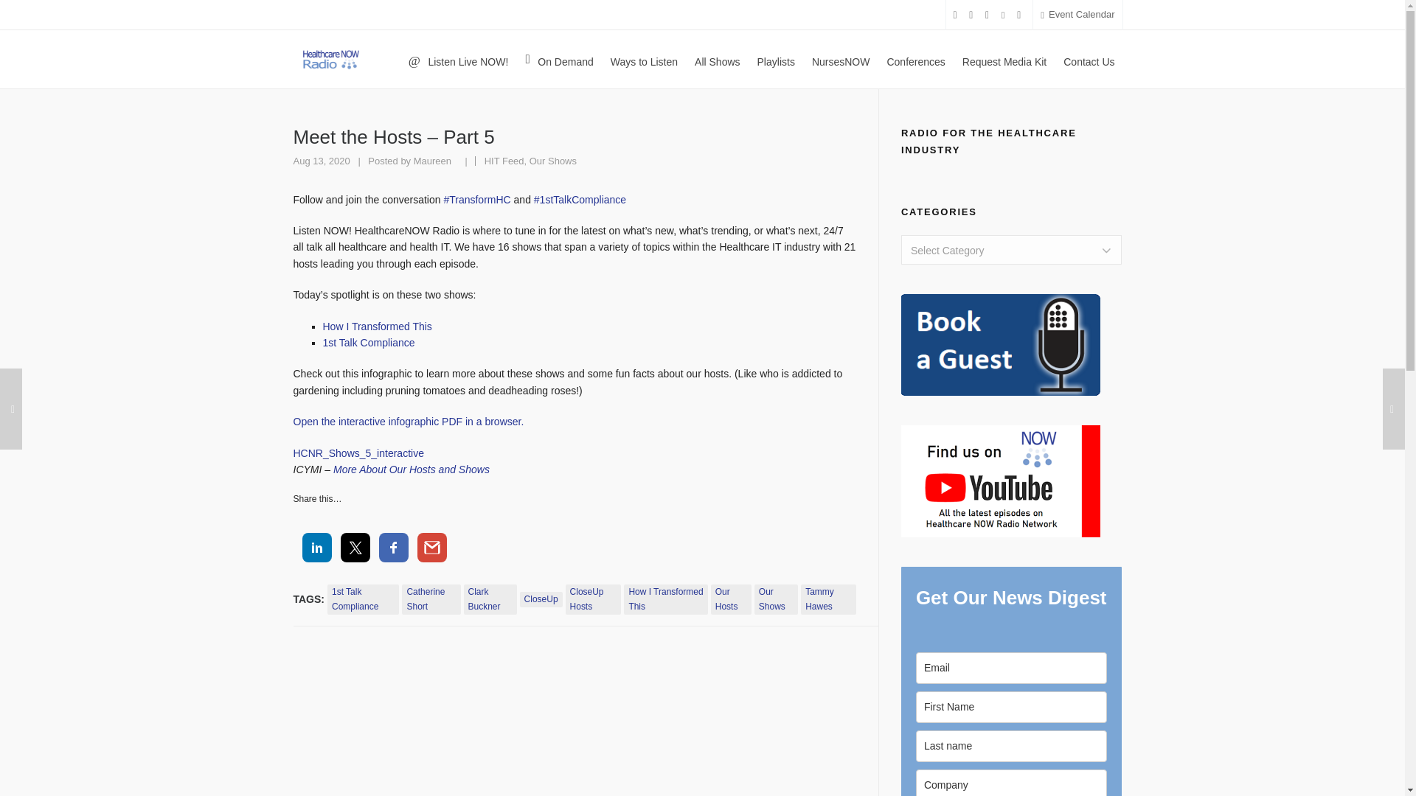 Image resolution: width=1416 pixels, height=796 pixels. I want to click on View all posts in Our Shows, so click(553, 161).